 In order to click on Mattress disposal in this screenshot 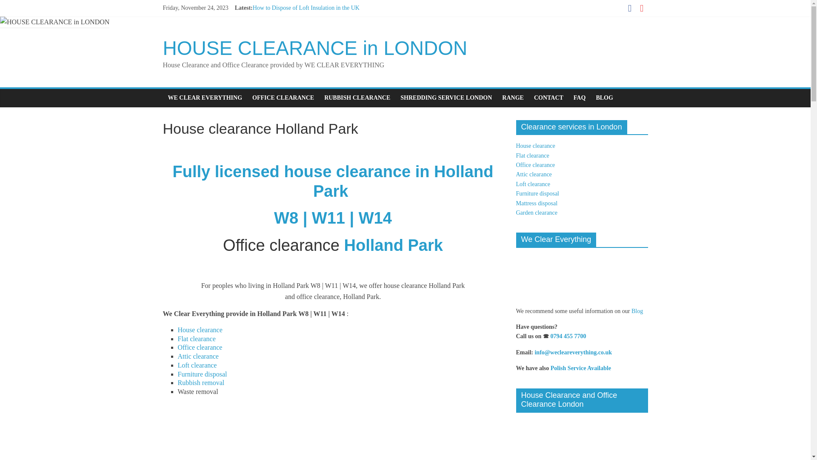, I will do `click(536, 203)`.